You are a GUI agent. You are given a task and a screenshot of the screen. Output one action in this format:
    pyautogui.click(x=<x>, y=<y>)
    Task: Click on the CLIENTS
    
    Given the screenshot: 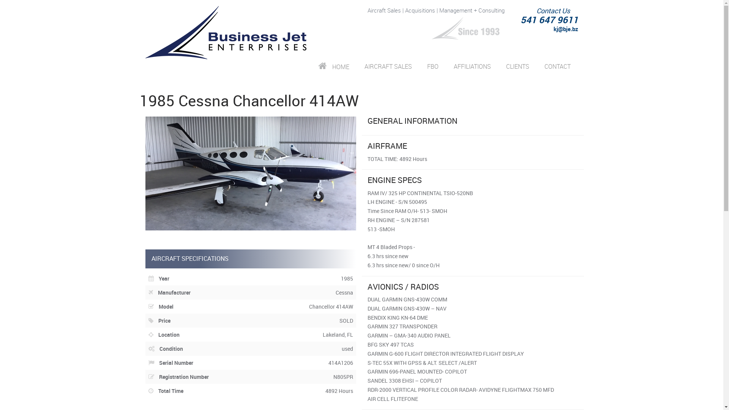 What is the action you would take?
    pyautogui.click(x=517, y=66)
    